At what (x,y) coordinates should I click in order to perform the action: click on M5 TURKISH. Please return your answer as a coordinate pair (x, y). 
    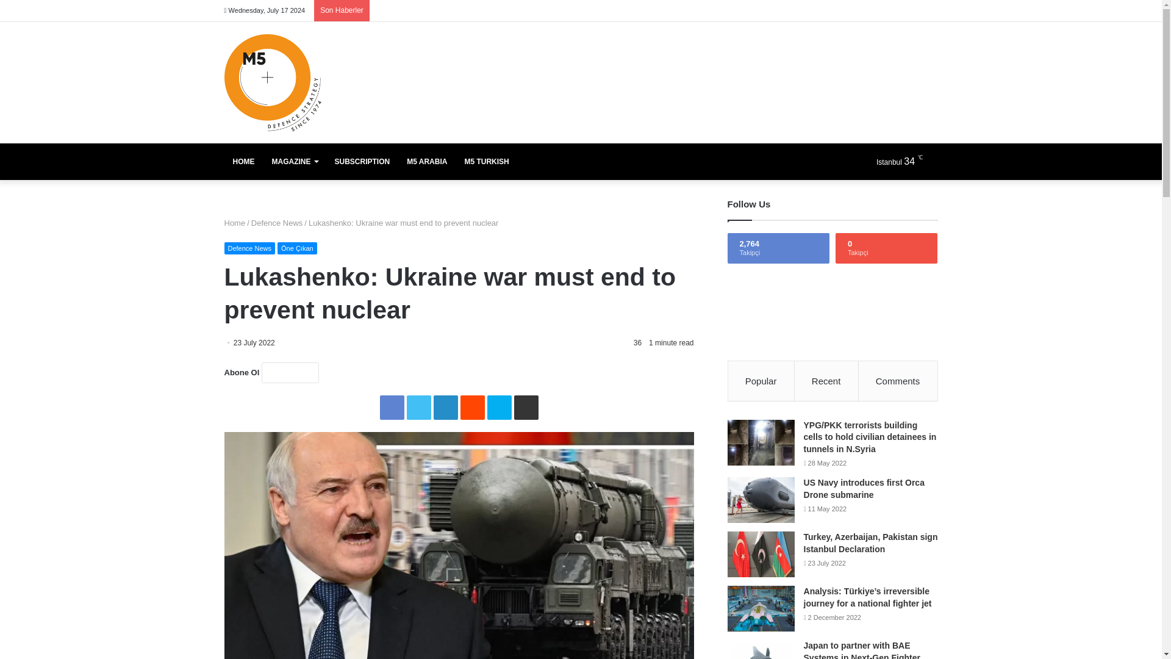
    Looking at the image, I should click on (486, 161).